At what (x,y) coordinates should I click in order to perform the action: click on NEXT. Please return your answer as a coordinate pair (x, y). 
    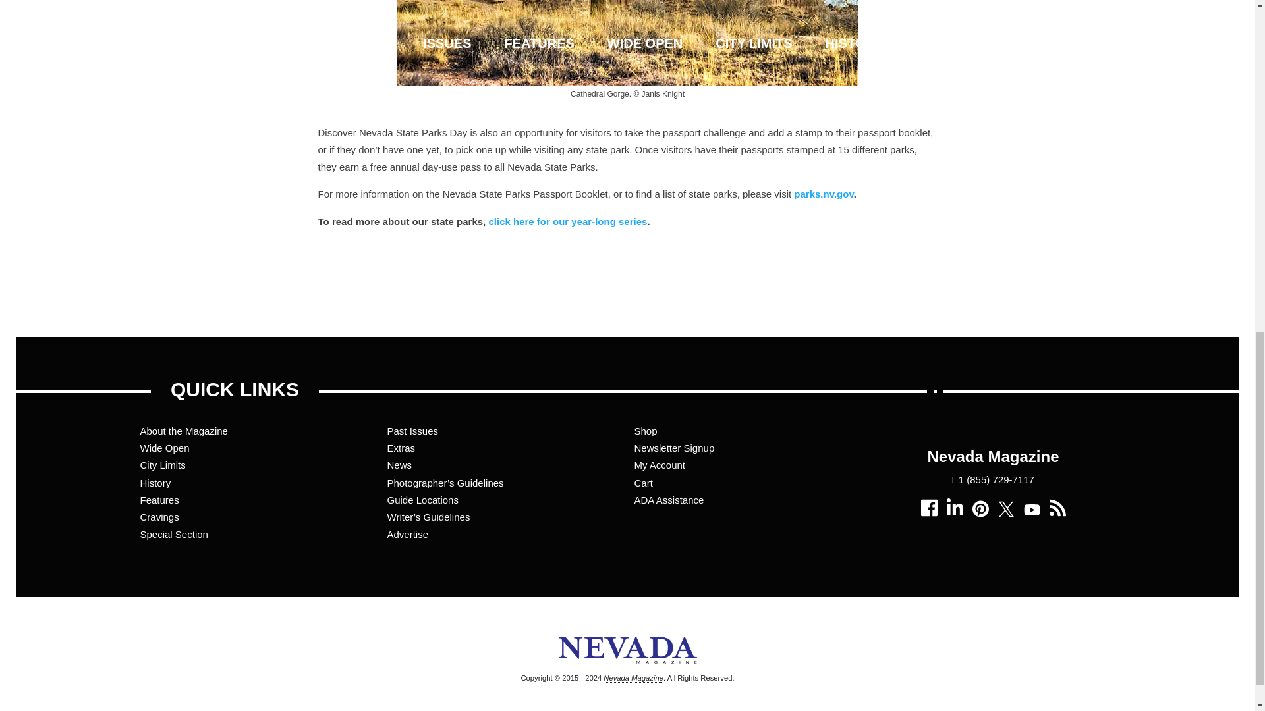
    Looking at the image, I should click on (917, 294).